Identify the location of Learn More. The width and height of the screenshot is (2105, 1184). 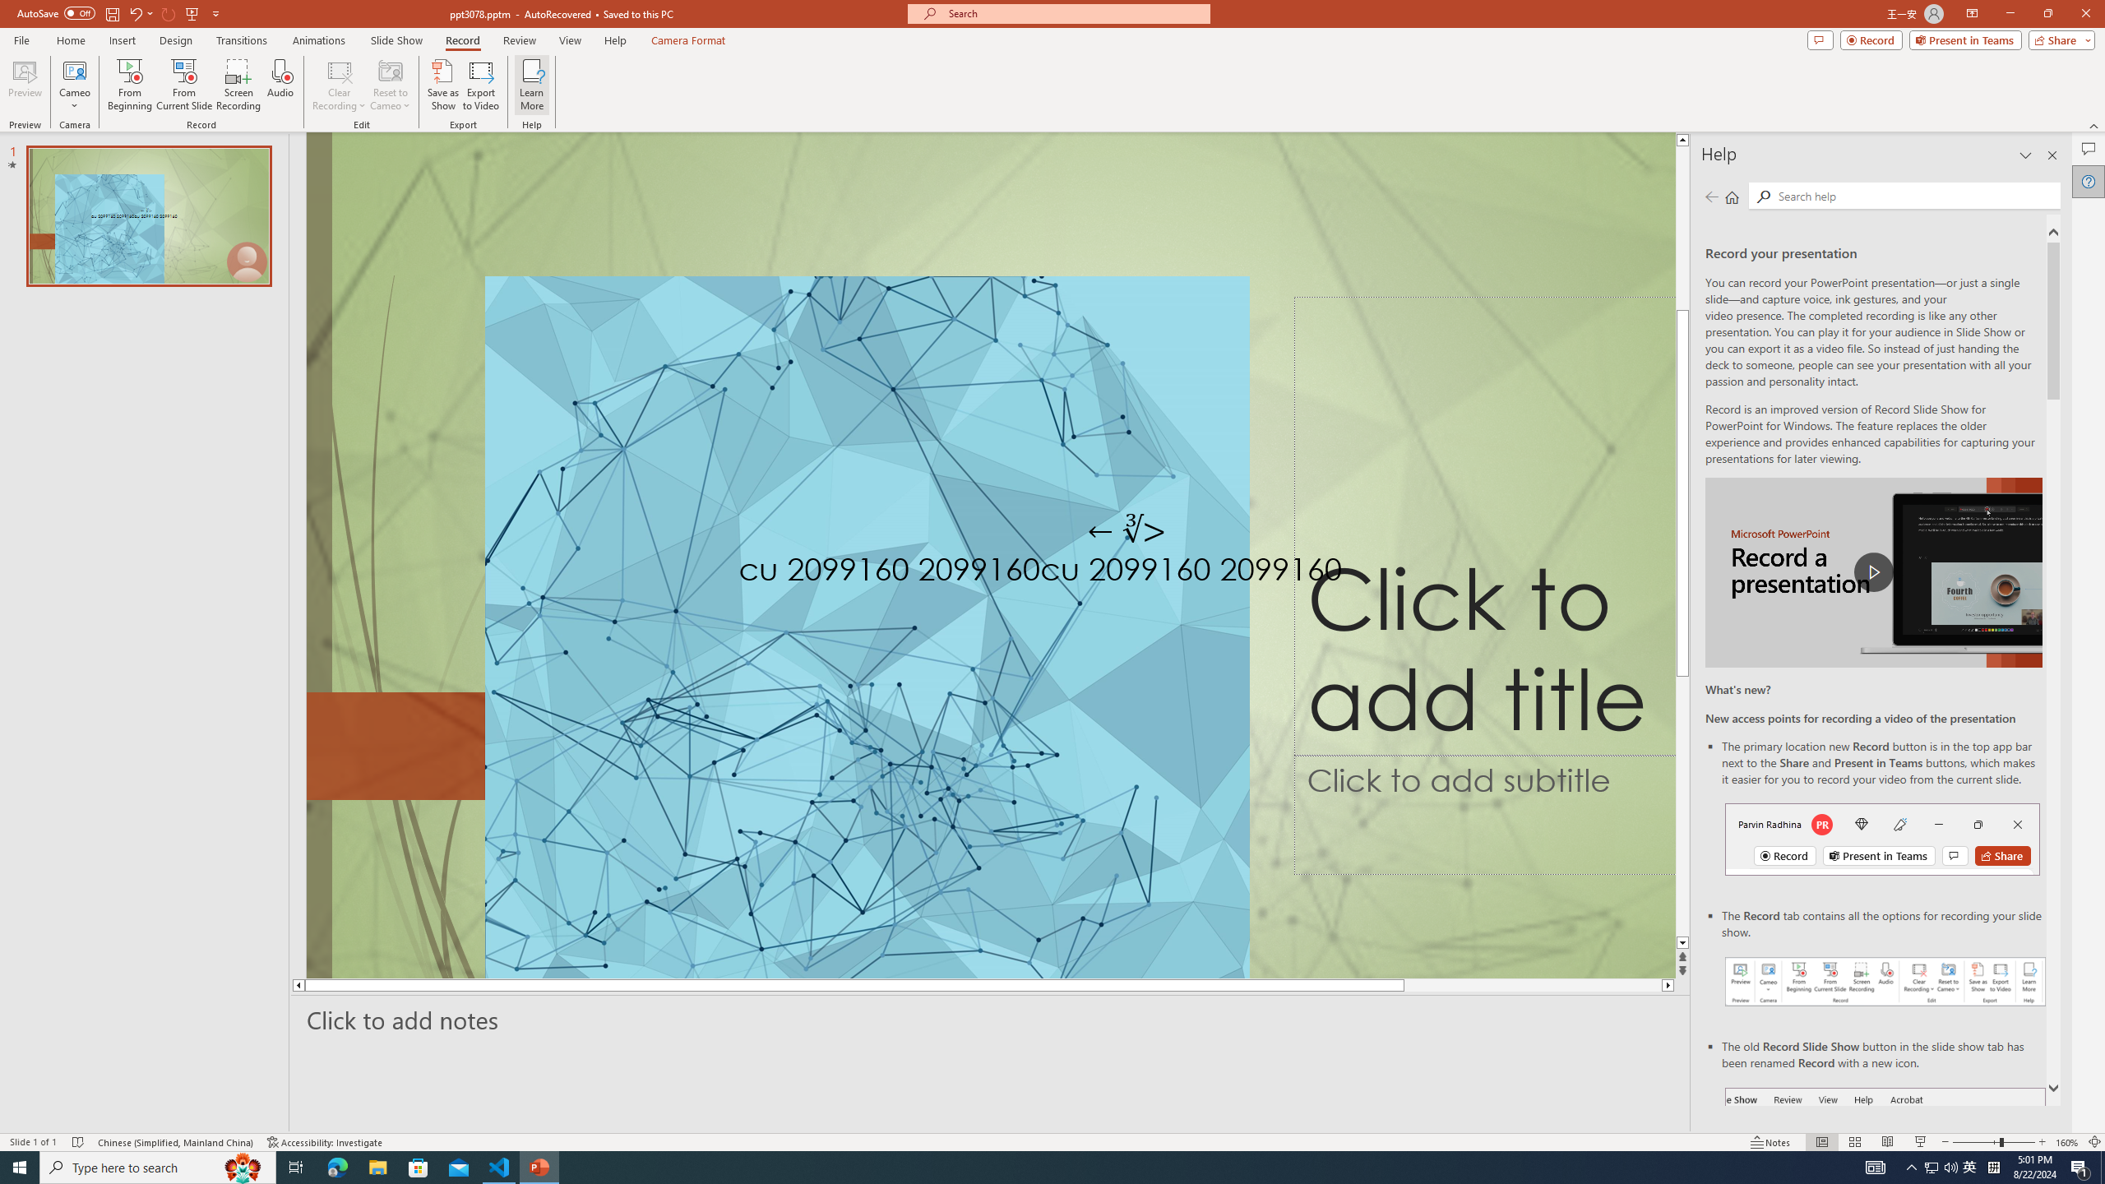
(533, 85).